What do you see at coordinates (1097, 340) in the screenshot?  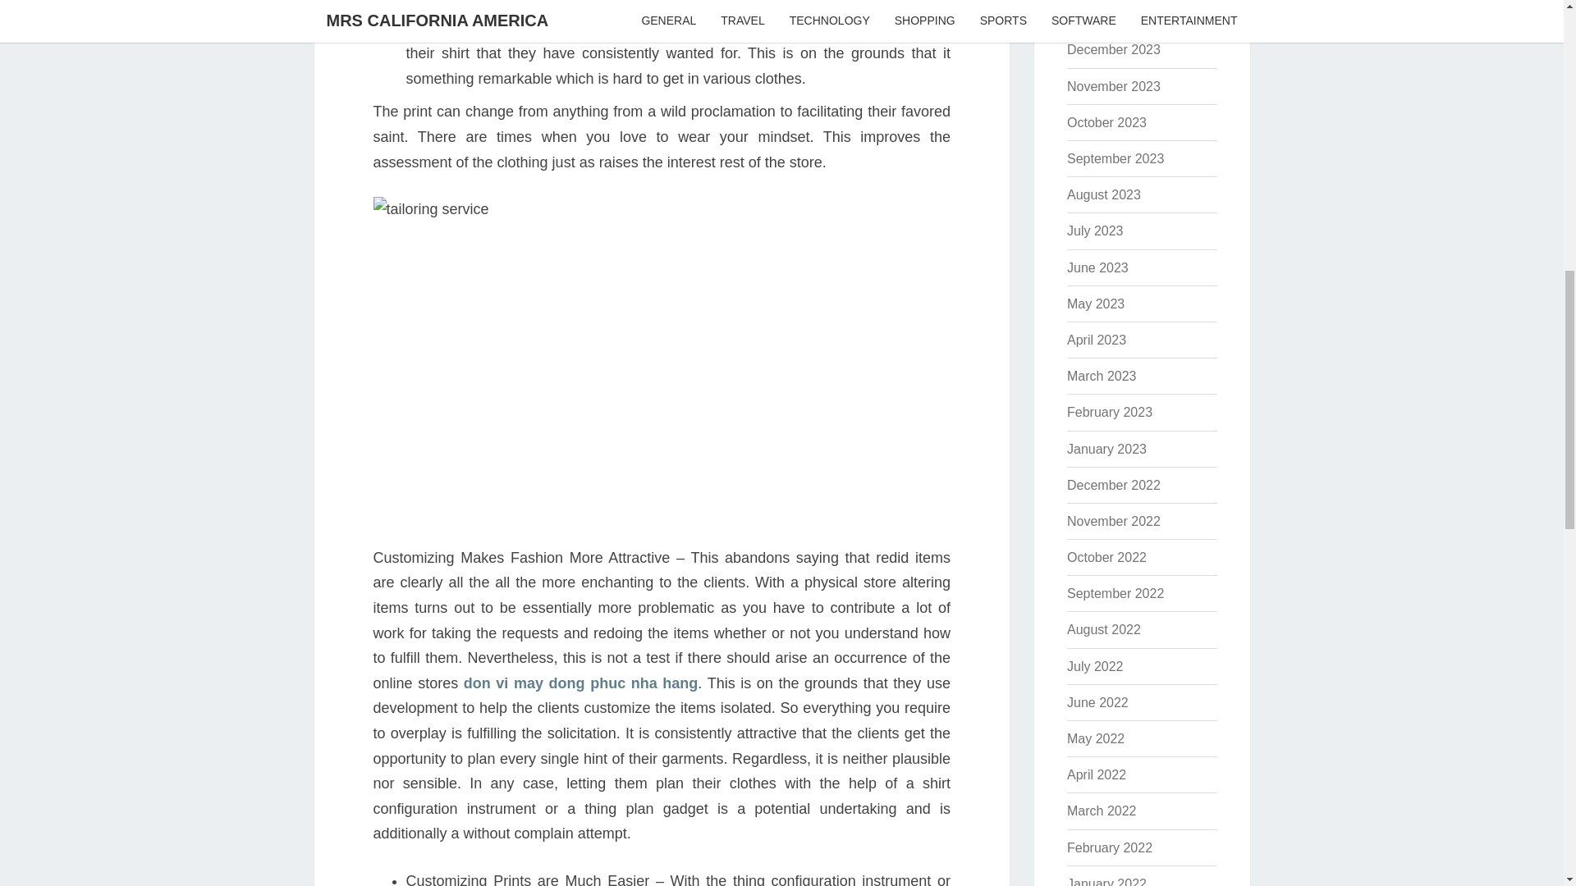 I see `April 2023` at bounding box center [1097, 340].